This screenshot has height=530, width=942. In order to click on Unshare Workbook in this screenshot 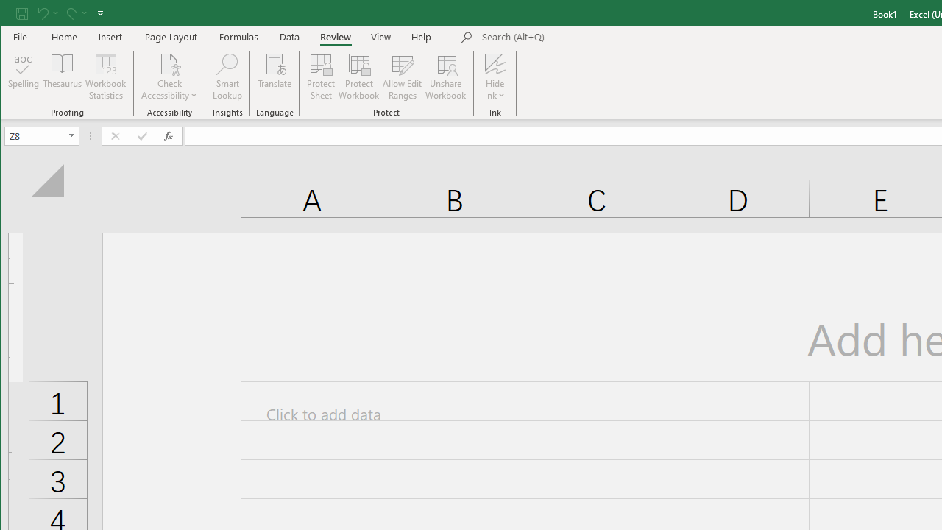, I will do `click(446, 77)`.